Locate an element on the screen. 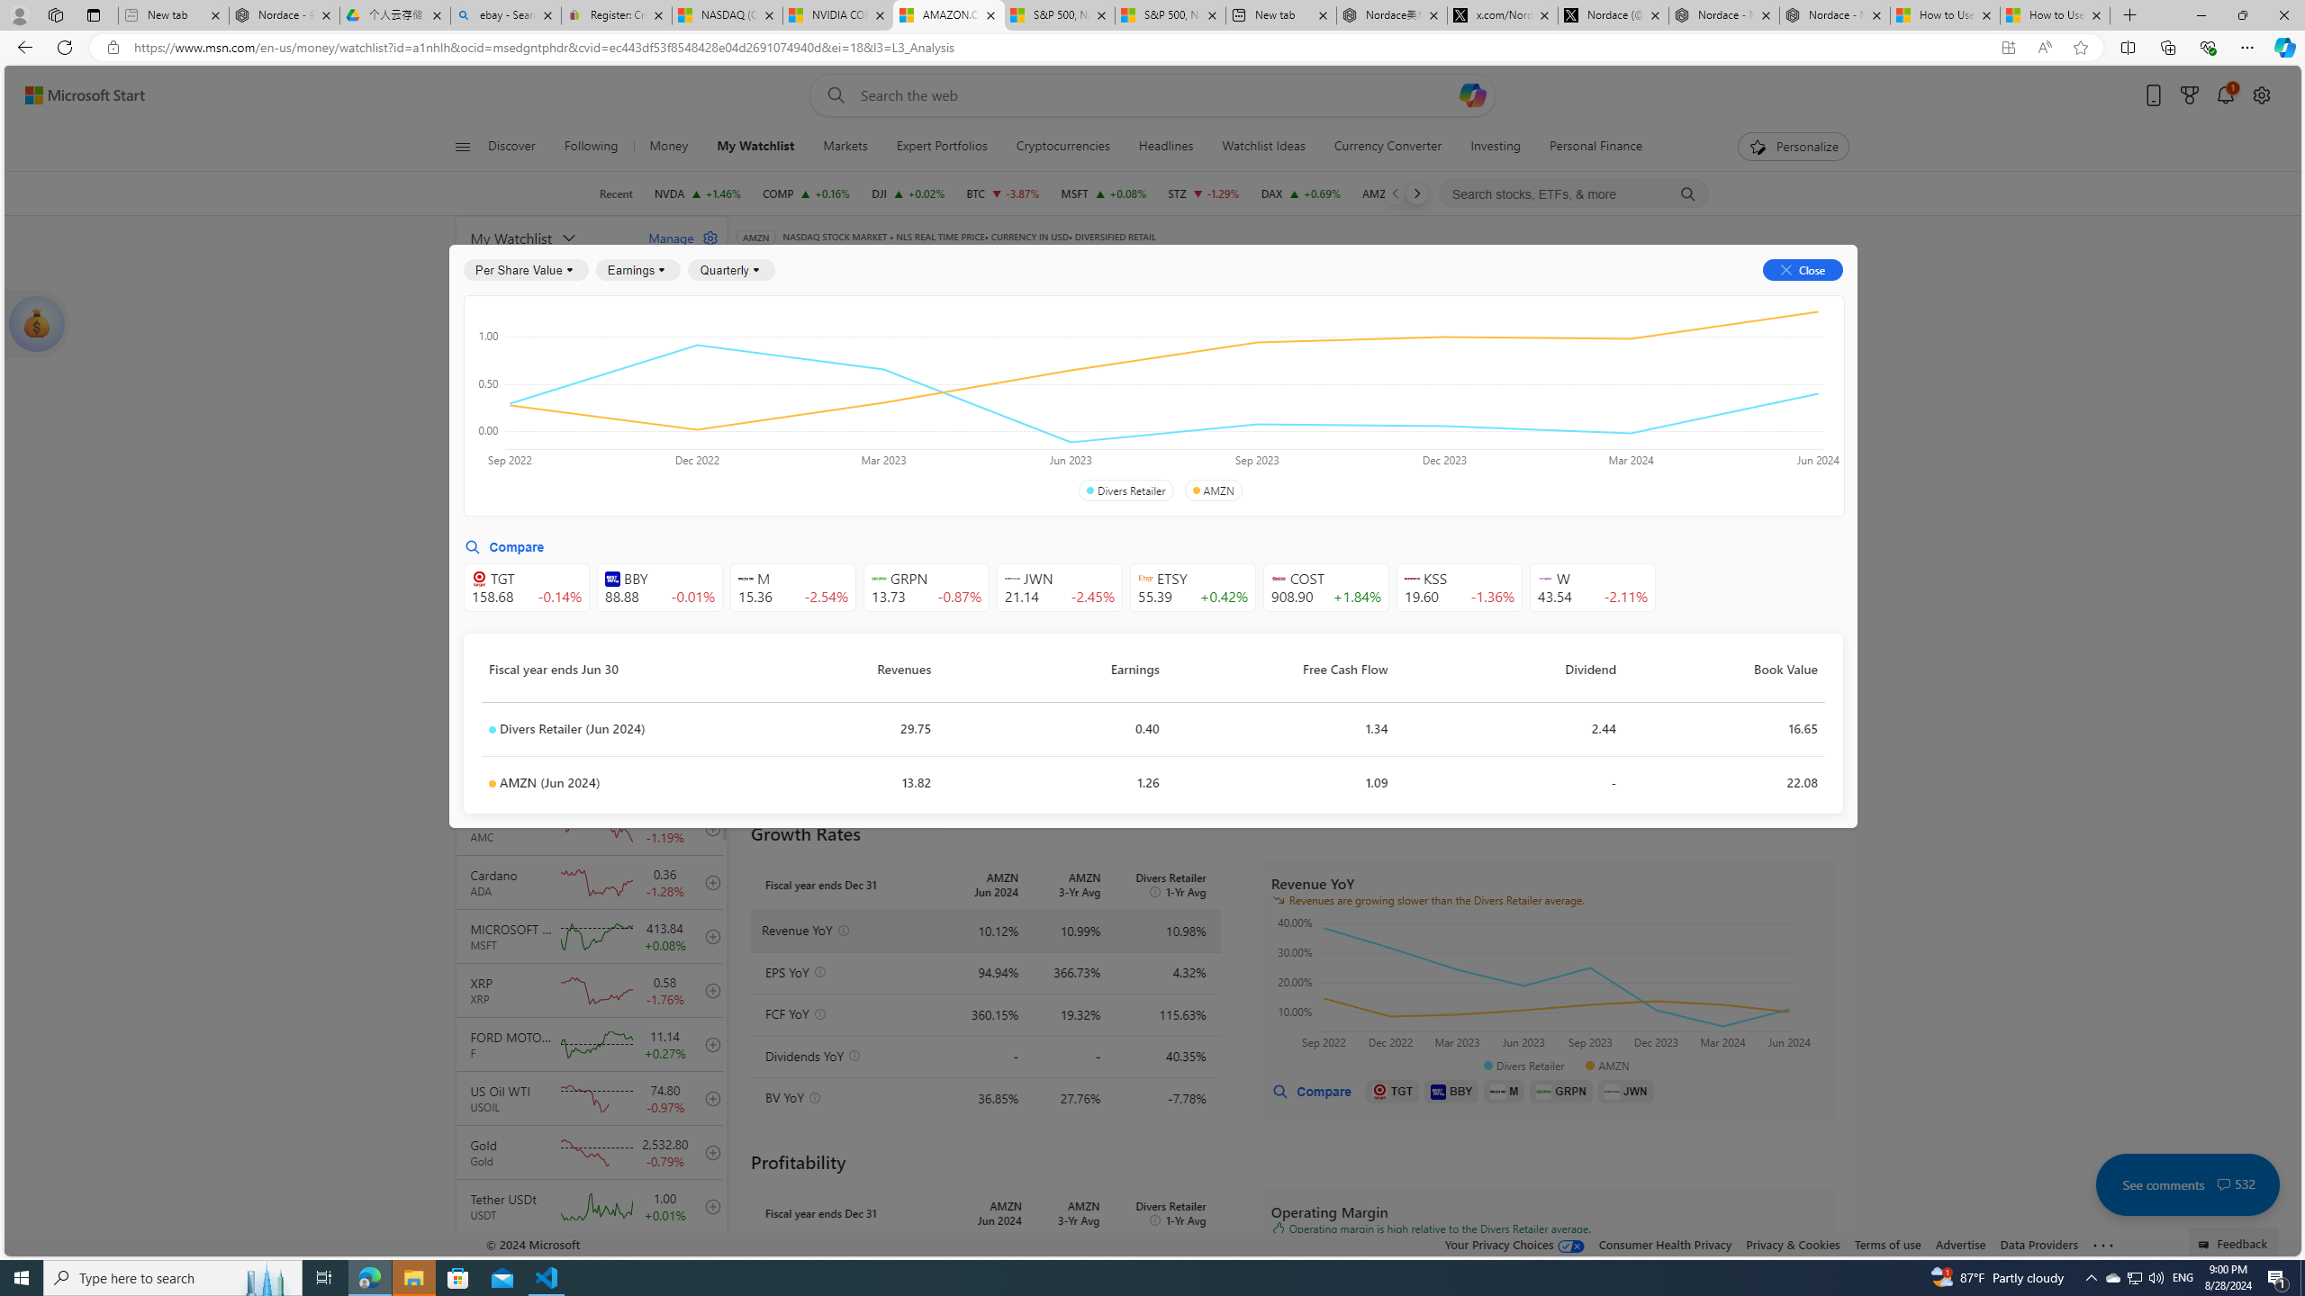 The height and width of the screenshot is (1296, 2305). M is located at coordinates (1505, 1091).